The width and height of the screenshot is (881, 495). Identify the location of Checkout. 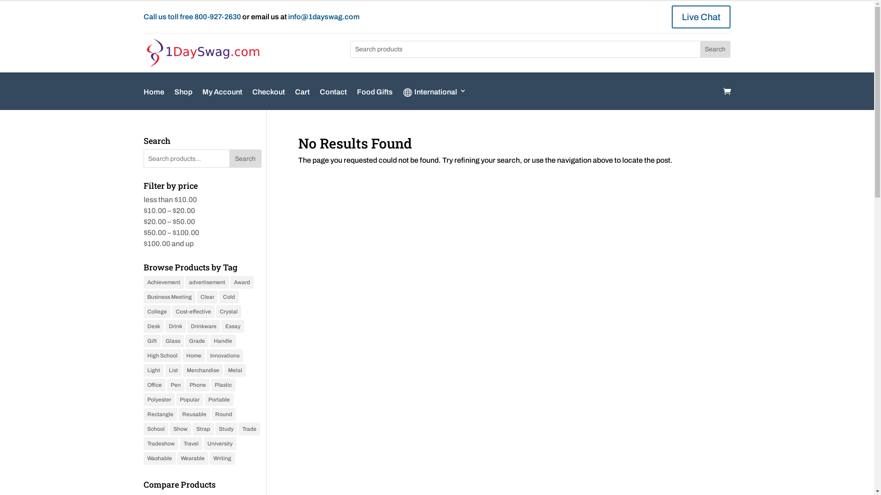
(269, 99).